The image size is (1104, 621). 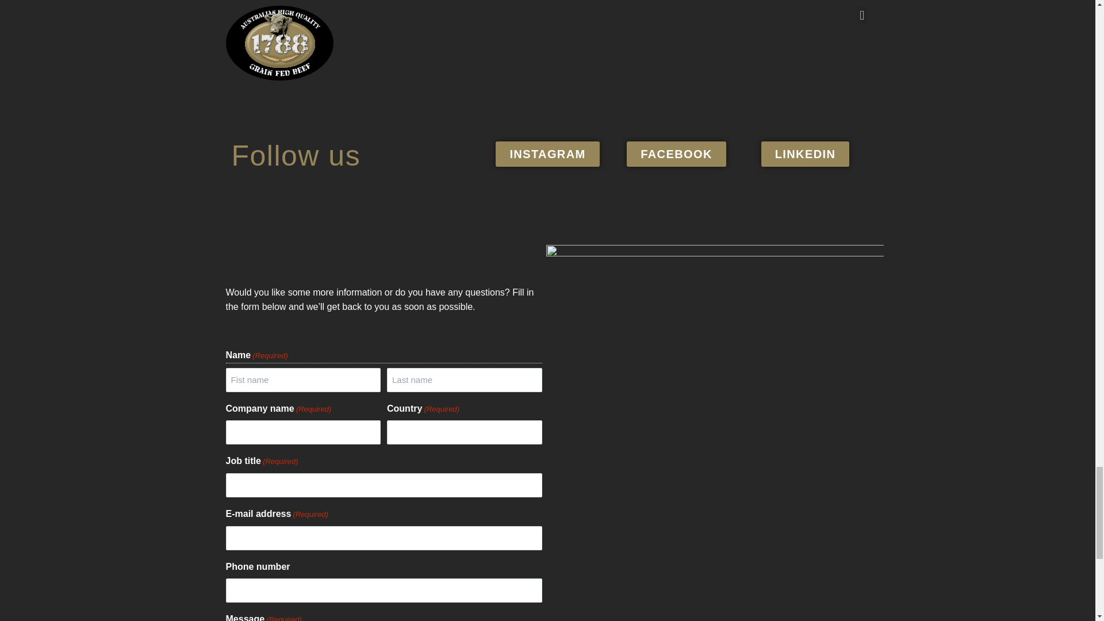 I want to click on INSTAGRAM, so click(x=547, y=154).